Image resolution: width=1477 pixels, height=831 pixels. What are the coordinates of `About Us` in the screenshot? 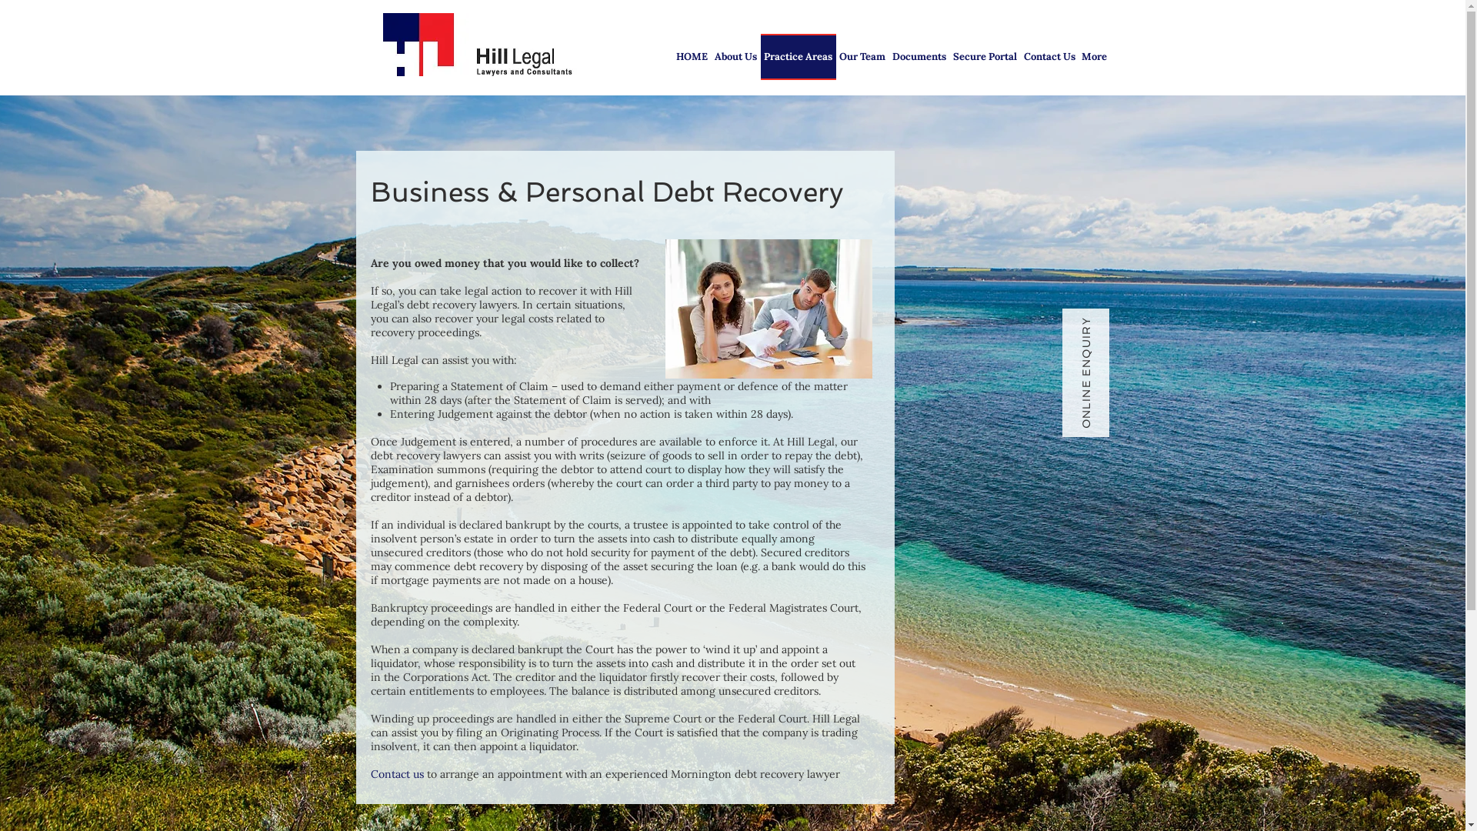 It's located at (735, 57).